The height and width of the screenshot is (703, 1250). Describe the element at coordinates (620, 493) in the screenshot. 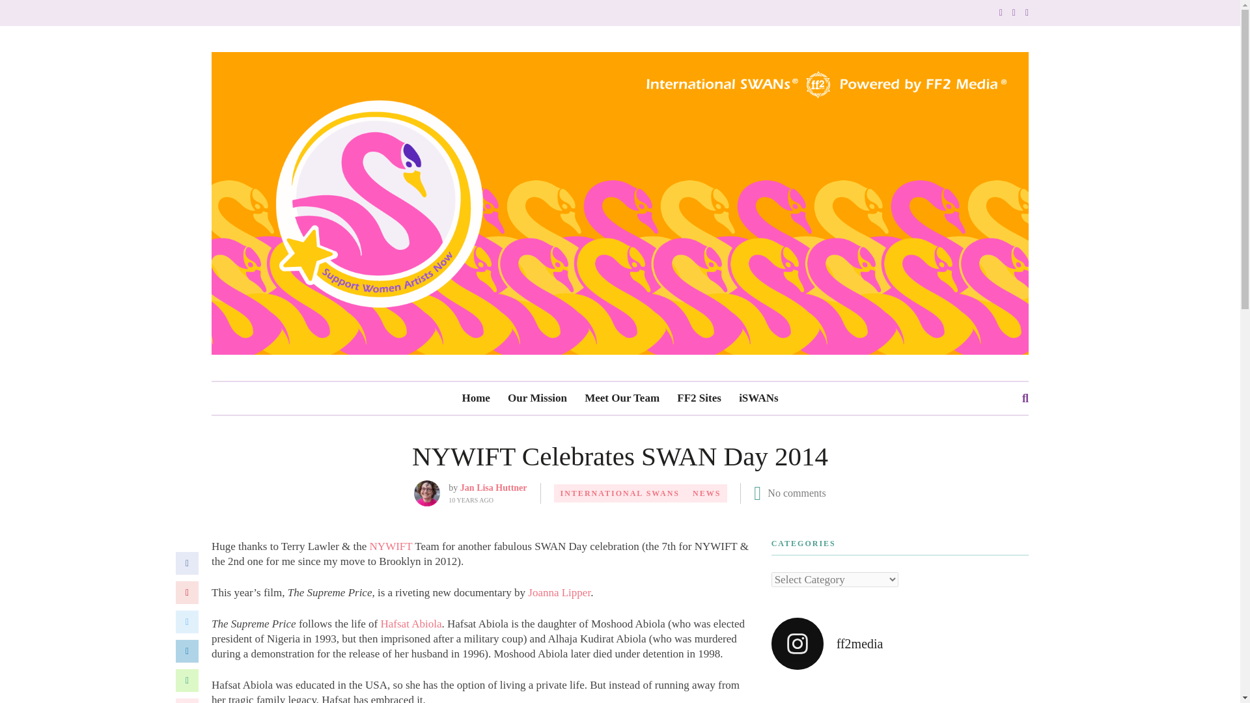

I see `INTERNATIONAL SWANS` at that location.